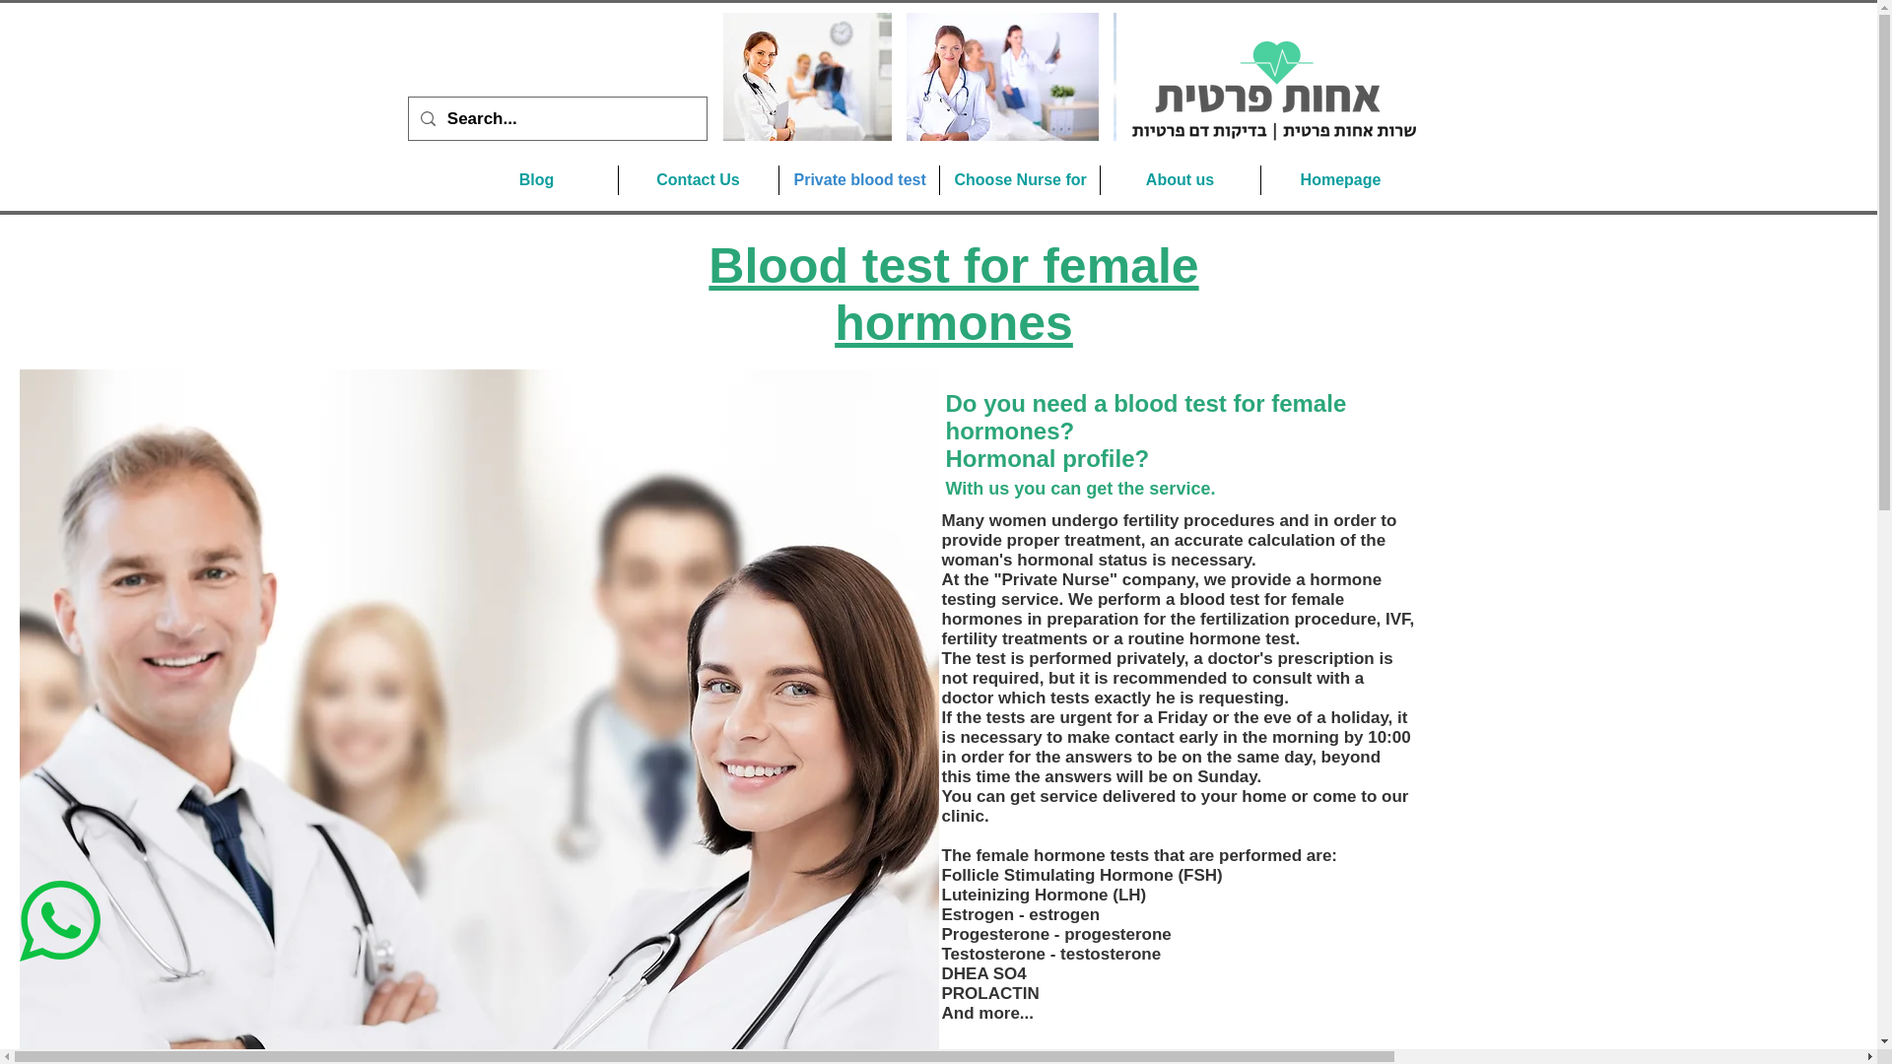  Describe the element at coordinates (1019, 179) in the screenshot. I see `Choose Nurse for` at that location.